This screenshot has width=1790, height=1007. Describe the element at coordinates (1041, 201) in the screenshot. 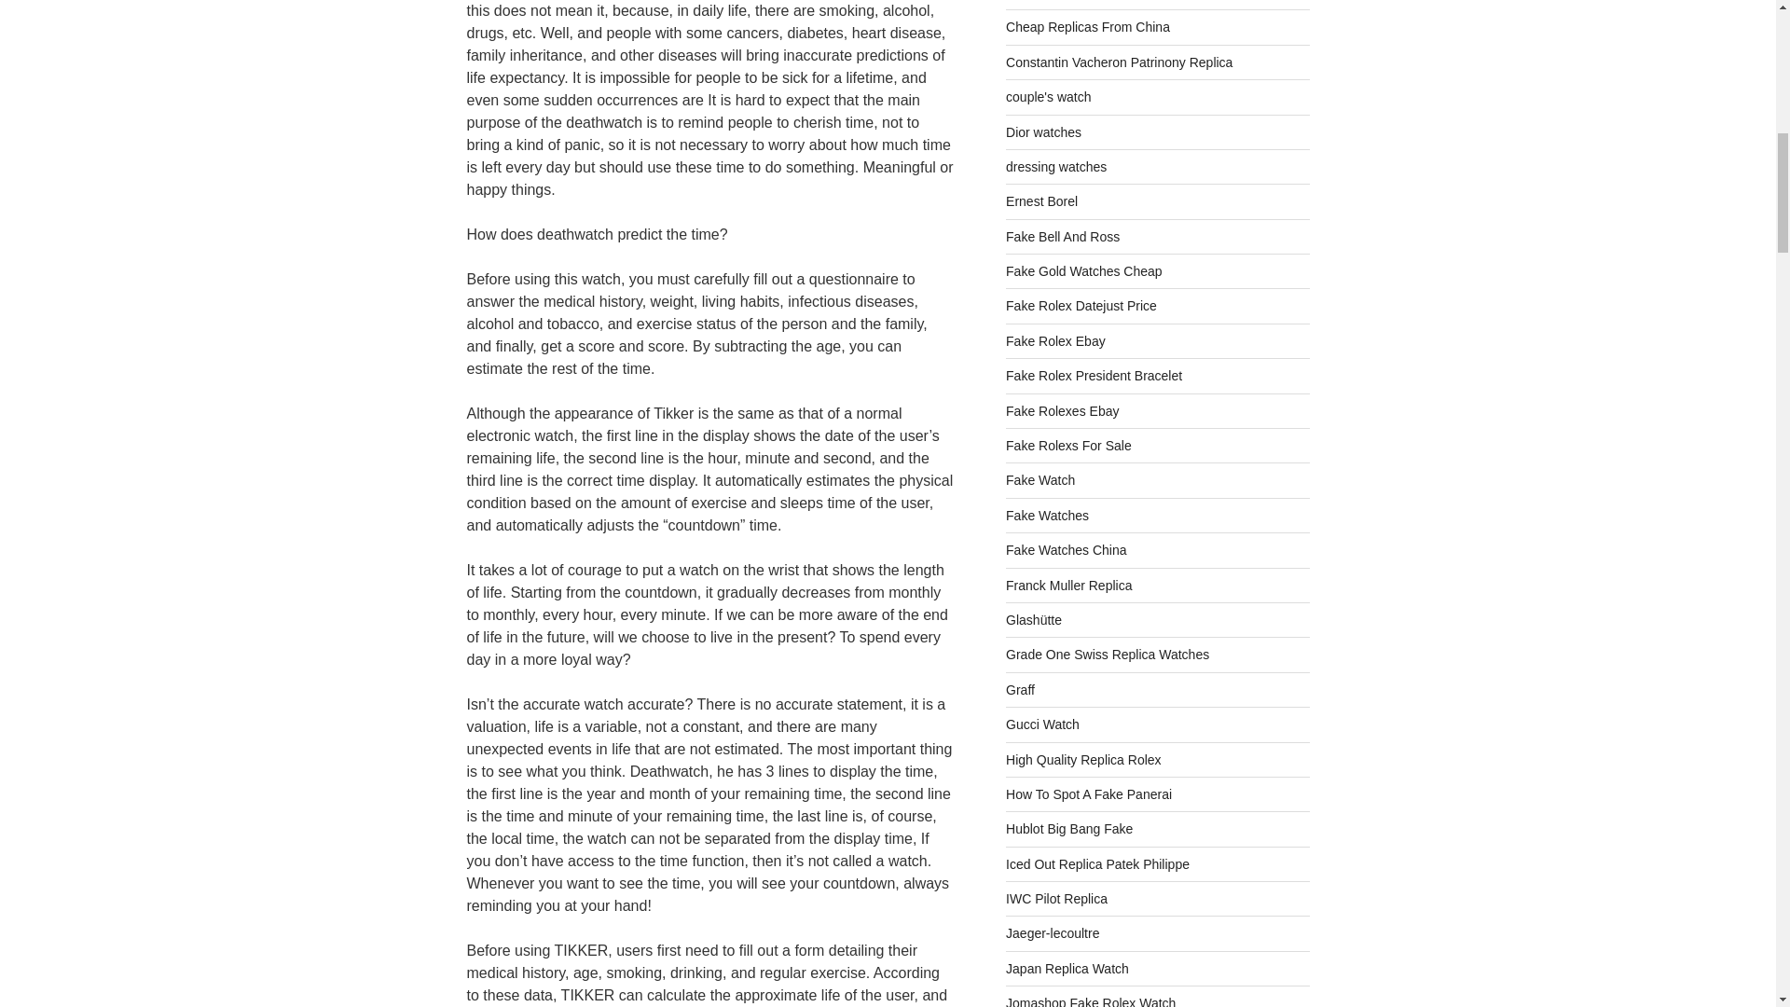

I see `Ernest Borel` at that location.